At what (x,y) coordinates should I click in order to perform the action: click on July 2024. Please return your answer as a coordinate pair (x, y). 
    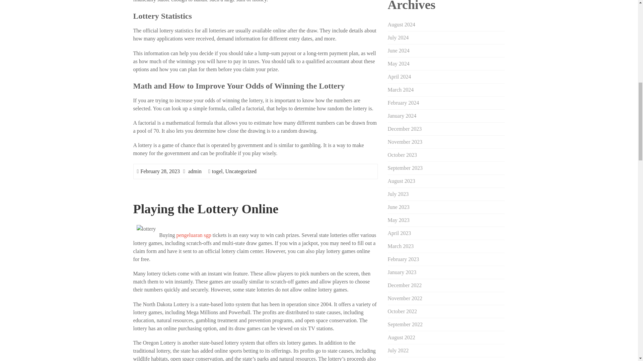
    Looking at the image, I should click on (398, 37).